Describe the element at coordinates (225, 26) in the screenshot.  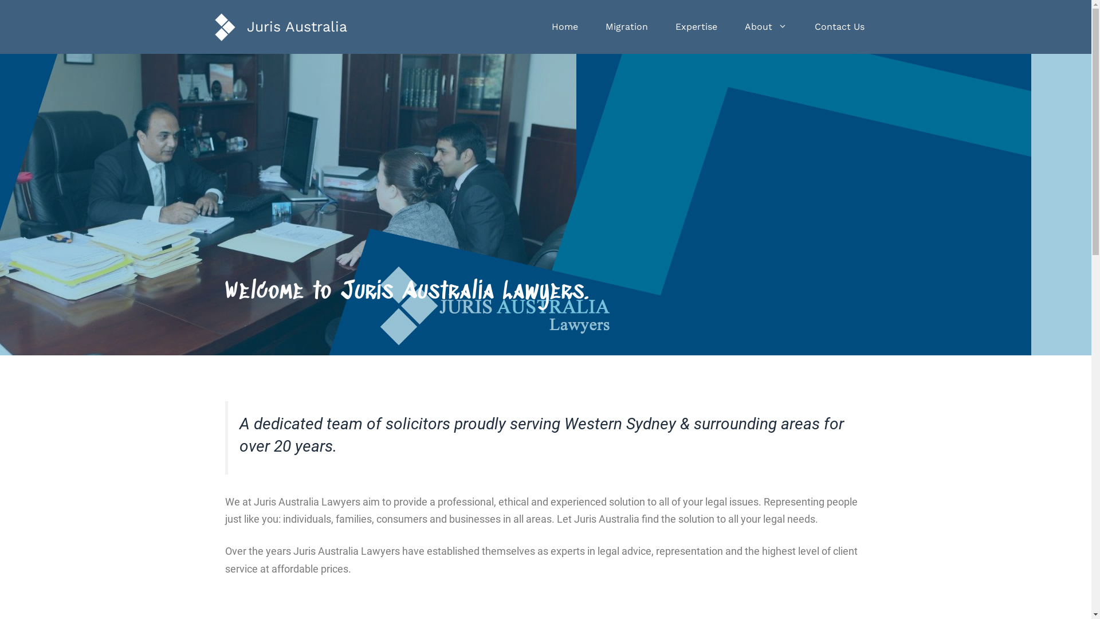
I see `Juris Australia` at that location.